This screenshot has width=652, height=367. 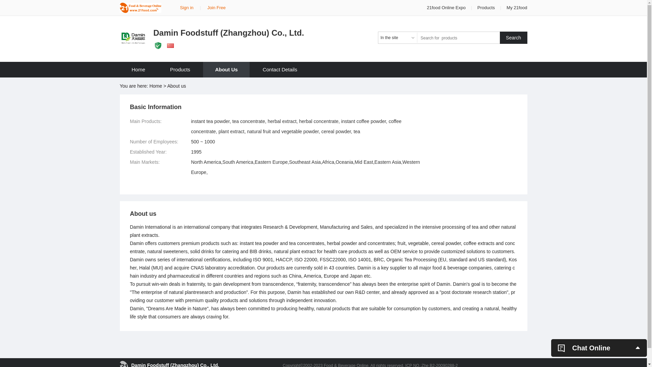 What do you see at coordinates (447, 7) in the screenshot?
I see `21food Online Expo` at bounding box center [447, 7].